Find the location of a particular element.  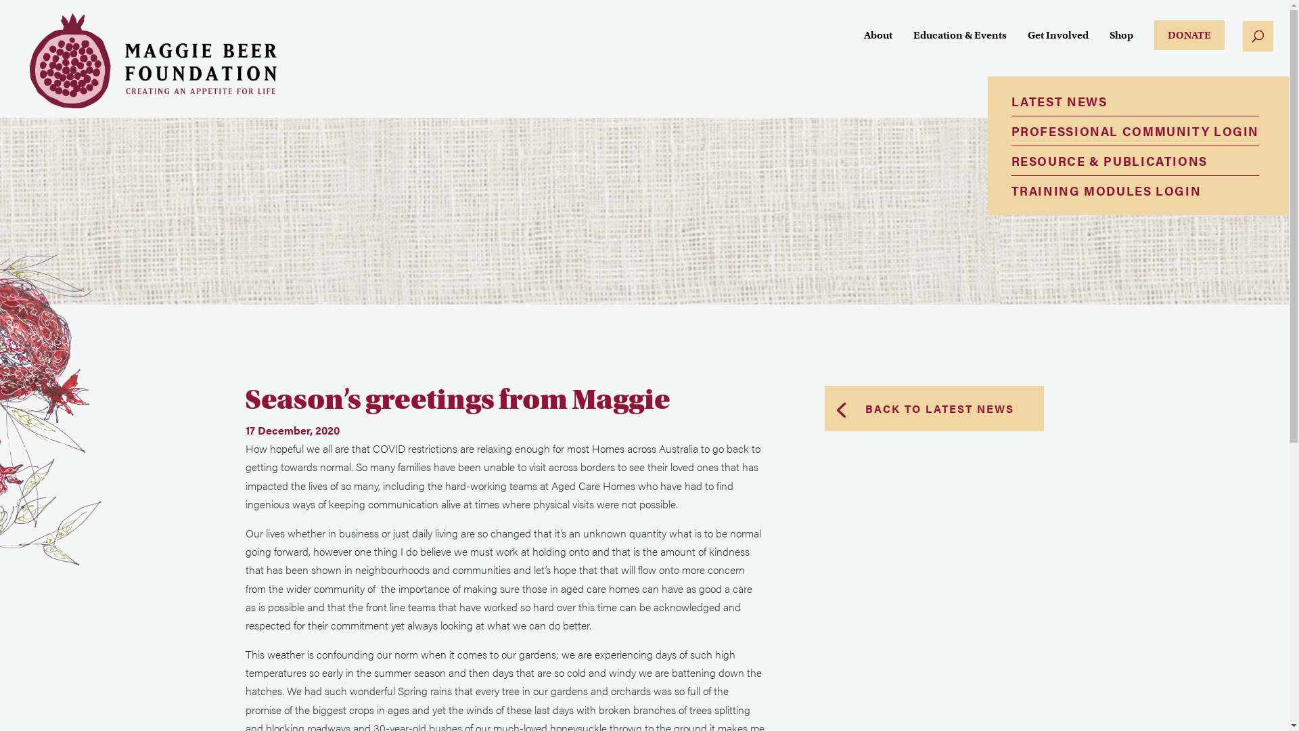

About is located at coordinates (878, 47).